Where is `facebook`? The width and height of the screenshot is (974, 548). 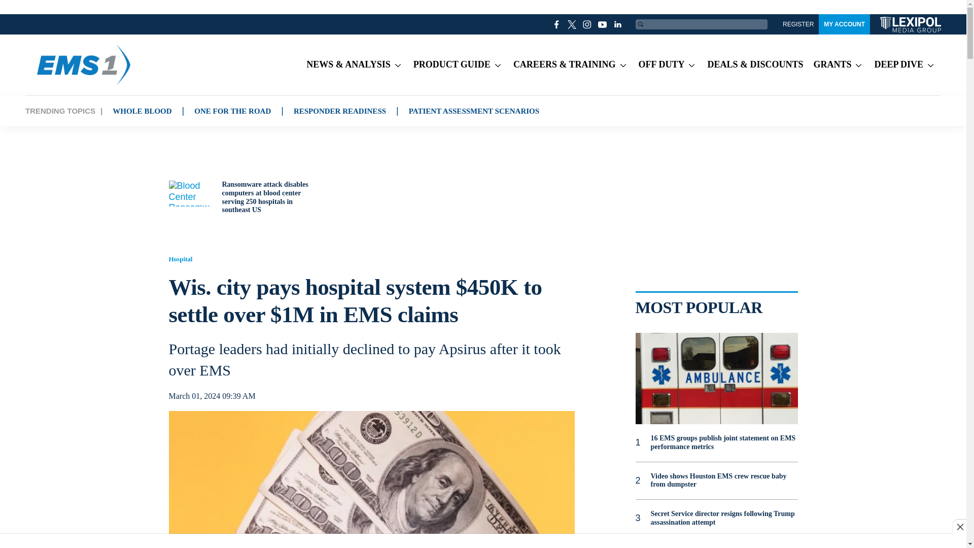 facebook is located at coordinates (557, 24).